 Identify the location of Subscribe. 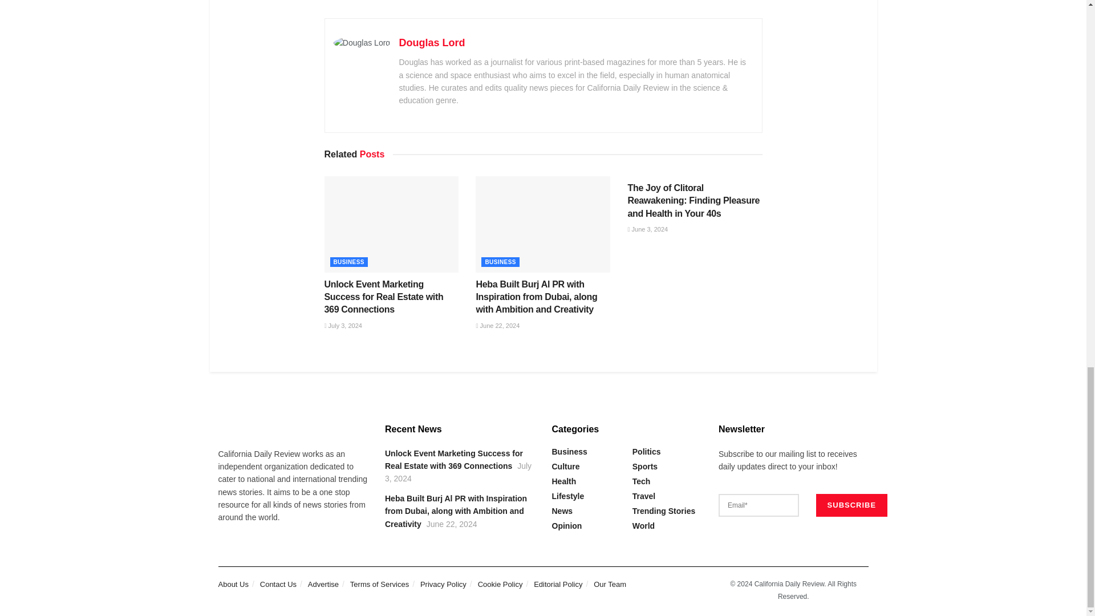
(852, 505).